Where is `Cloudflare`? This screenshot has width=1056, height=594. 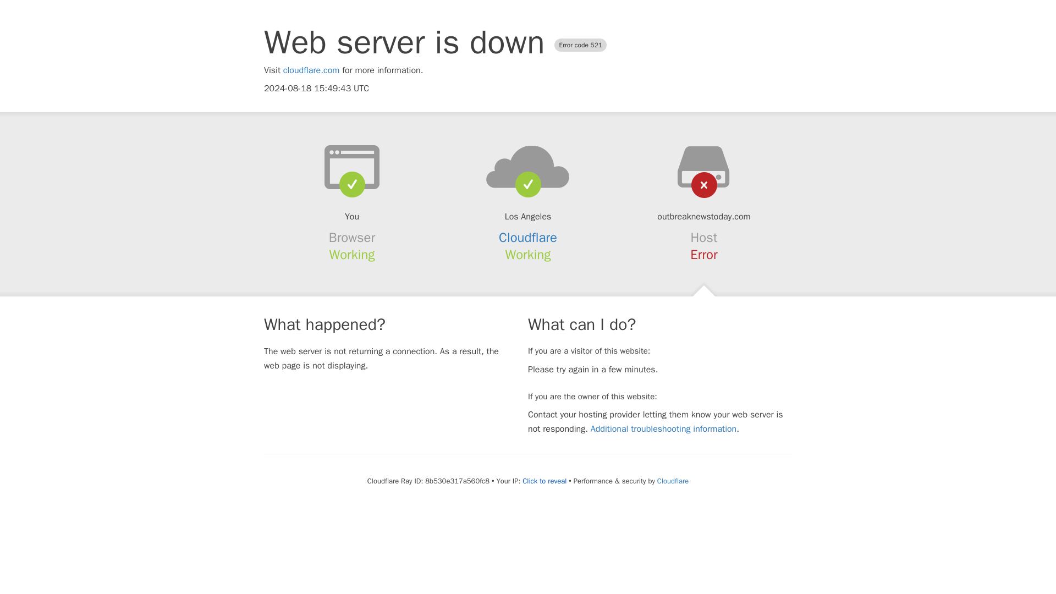
Cloudflare is located at coordinates (528, 238).